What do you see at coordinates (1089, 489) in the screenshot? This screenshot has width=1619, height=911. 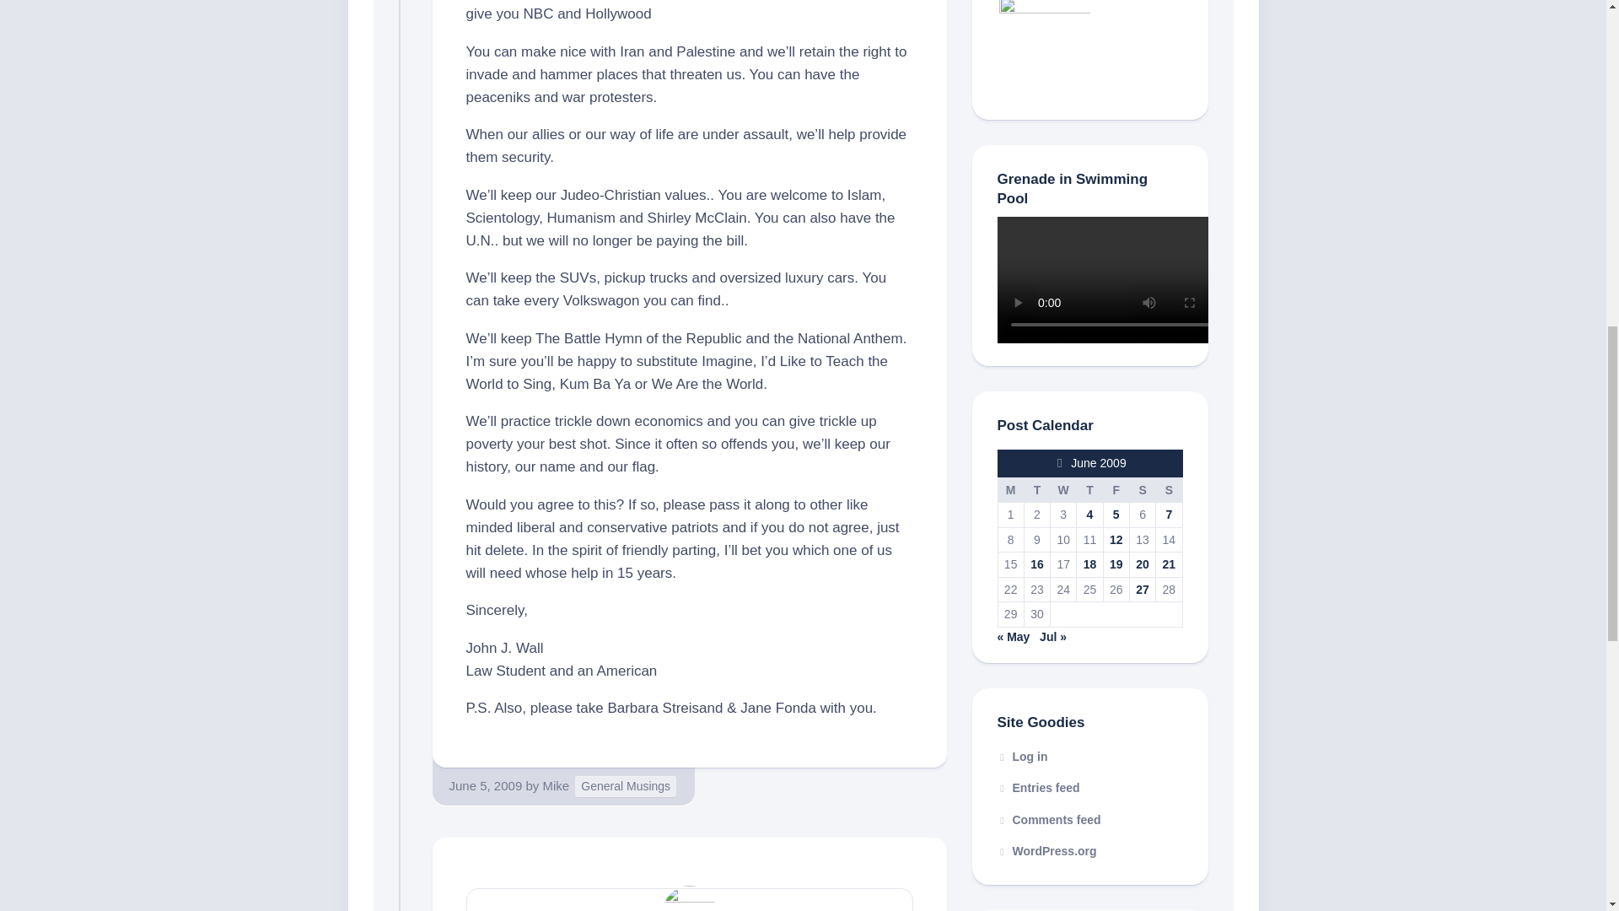 I see `Thursday` at bounding box center [1089, 489].